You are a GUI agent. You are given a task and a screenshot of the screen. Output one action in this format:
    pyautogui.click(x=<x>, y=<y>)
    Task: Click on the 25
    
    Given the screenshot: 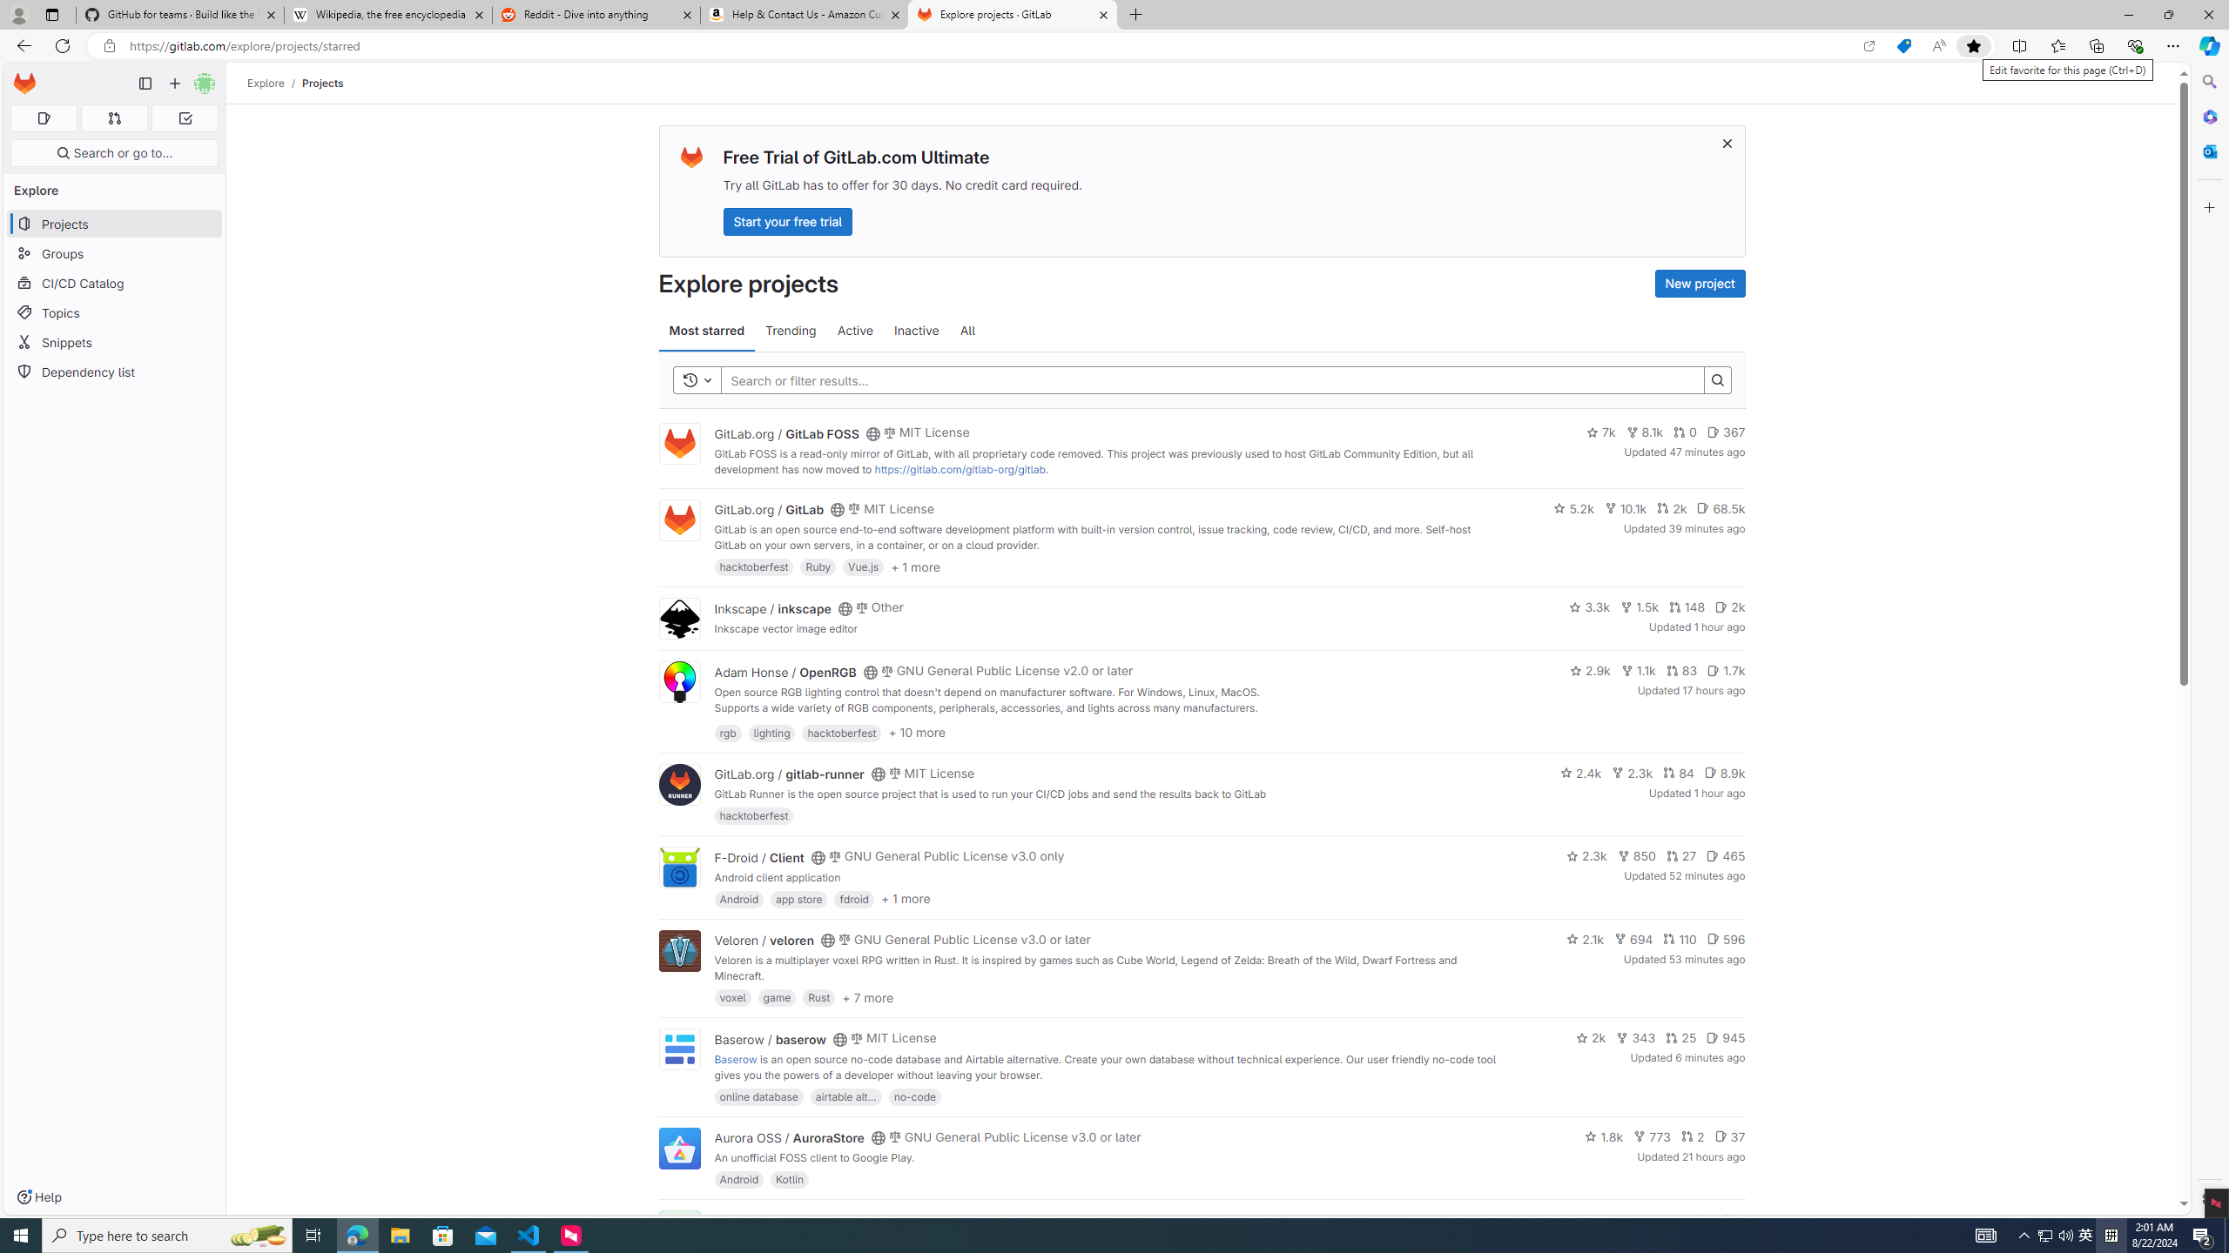 What is the action you would take?
    pyautogui.click(x=1680, y=1037)
    